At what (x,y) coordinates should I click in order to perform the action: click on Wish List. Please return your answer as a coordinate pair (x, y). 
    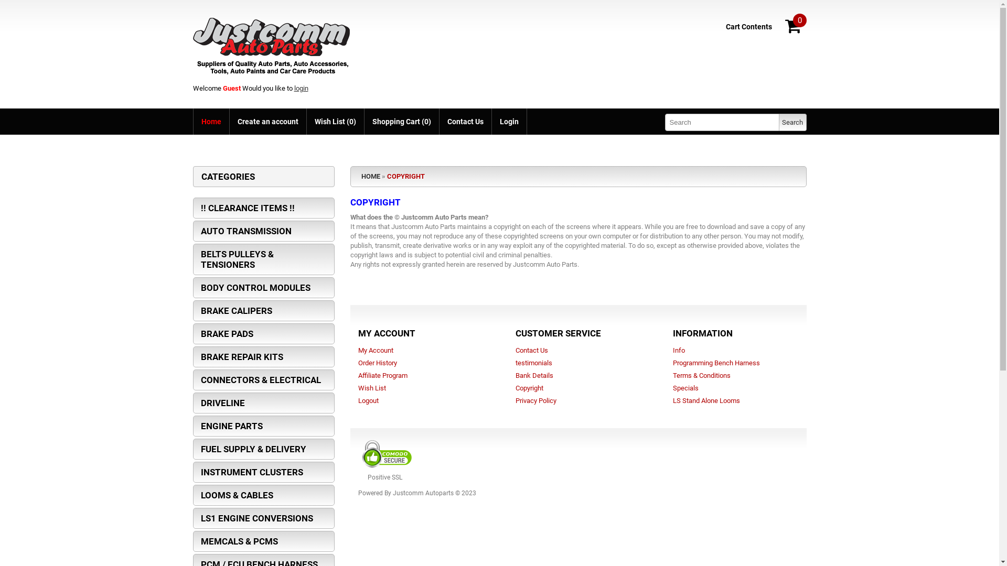
    Looking at the image, I should click on (371, 388).